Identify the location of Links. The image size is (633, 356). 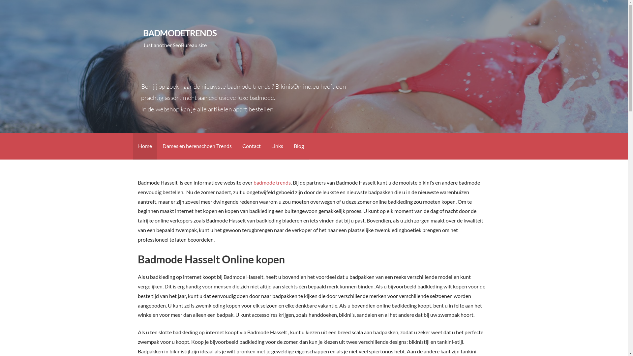
(277, 146).